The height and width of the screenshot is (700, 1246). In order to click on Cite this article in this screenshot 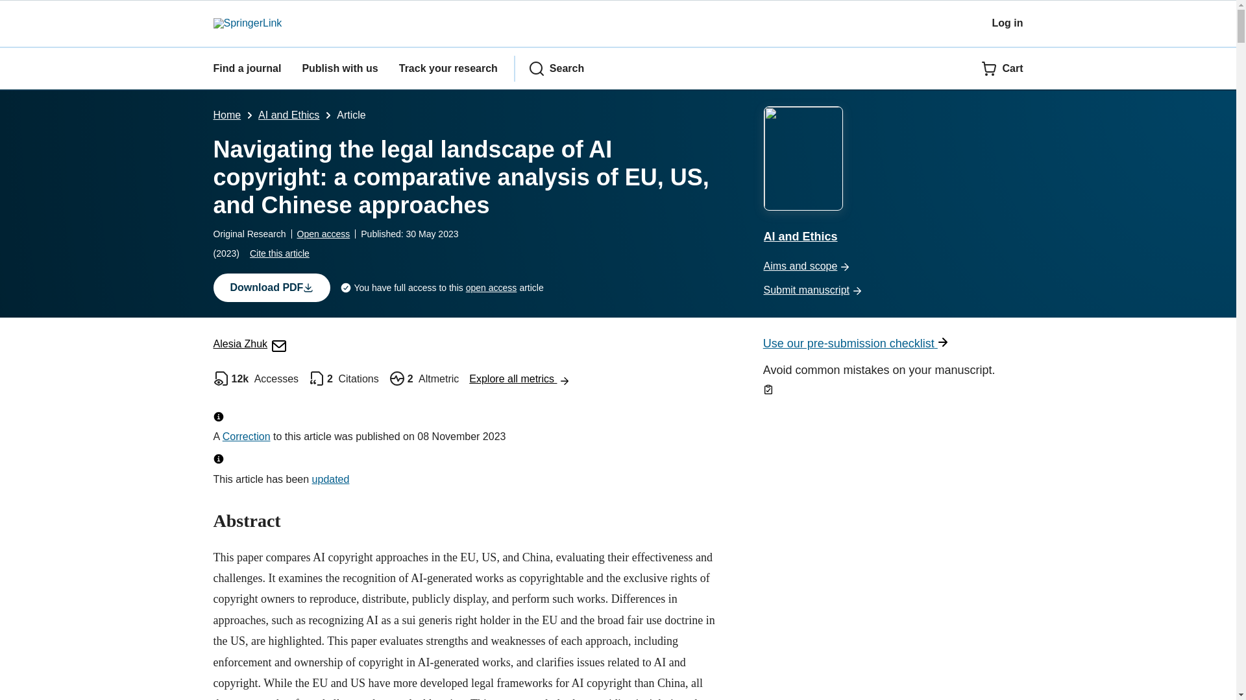, I will do `click(279, 253)`.